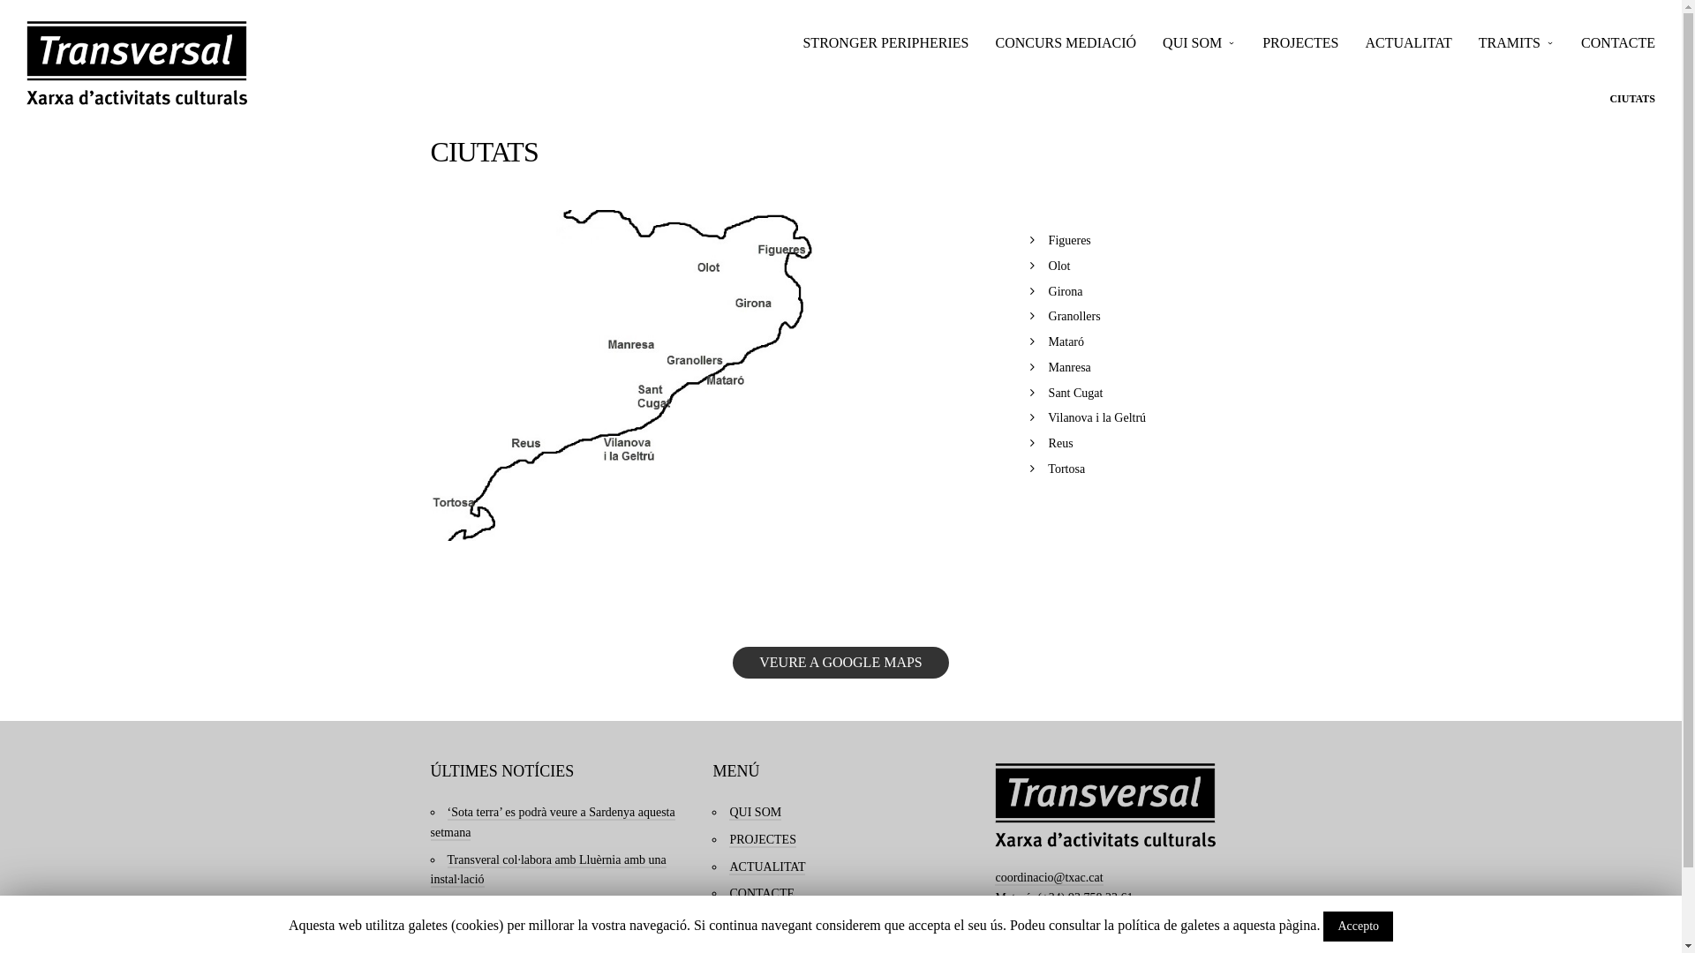 This screenshot has height=953, width=1695. What do you see at coordinates (1517, 44) in the screenshot?
I see `TRAMITS` at bounding box center [1517, 44].